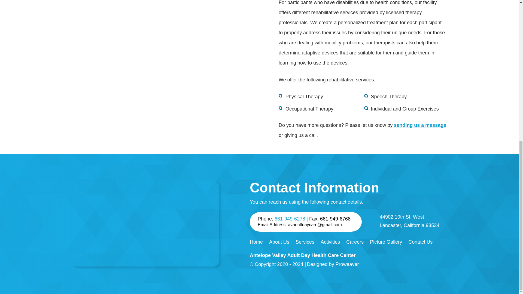 The width and height of the screenshot is (523, 294). Describe the element at coordinates (420, 125) in the screenshot. I see `sending us a message` at that location.